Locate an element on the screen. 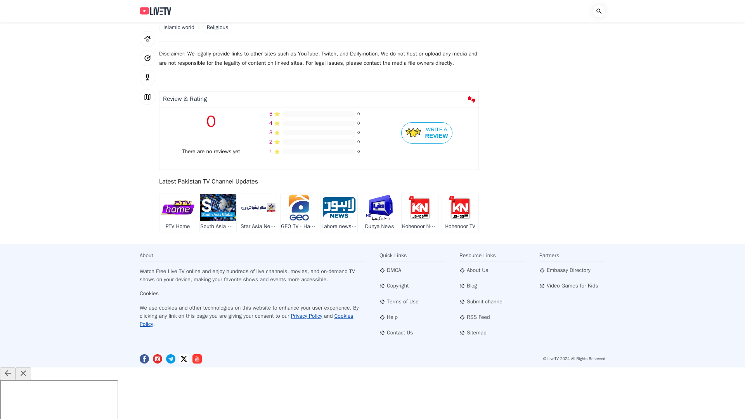  Lahore news TV is located at coordinates (258, 213).